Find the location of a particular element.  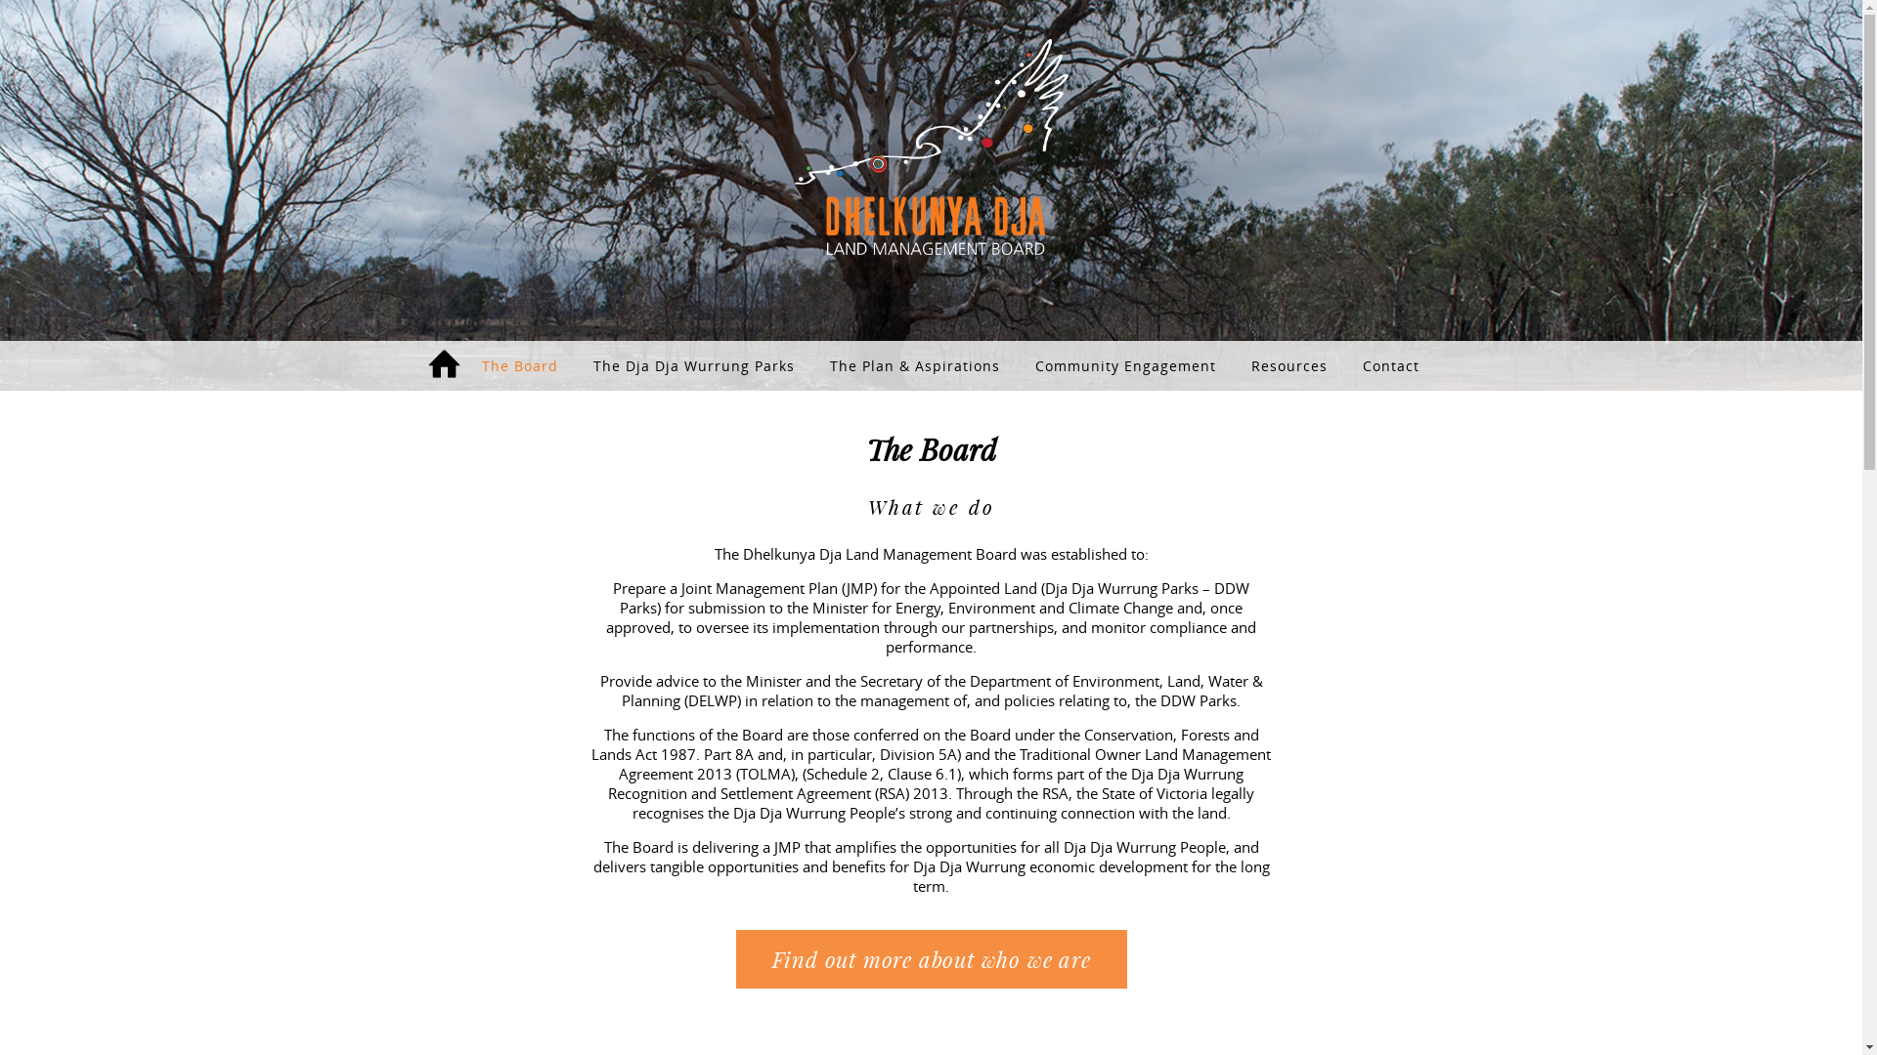

The Plan & Aspirations is located at coordinates (915, 365).